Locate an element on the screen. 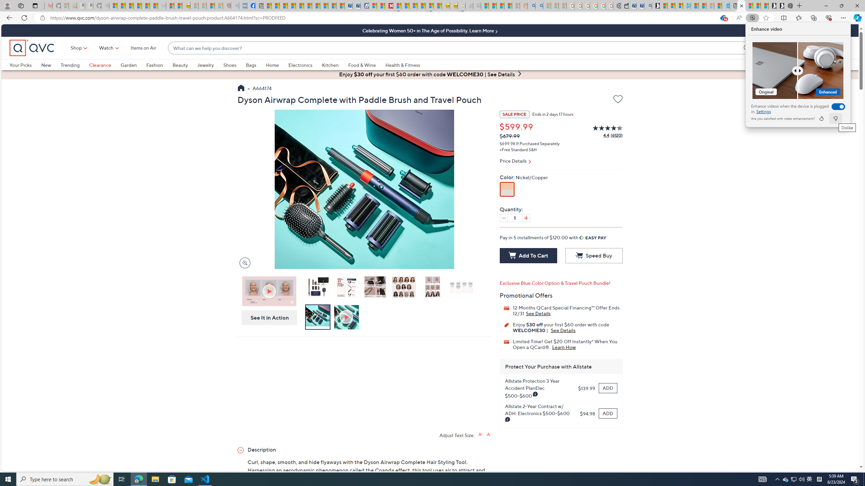 This screenshot has width=865, height=486. Comparision is located at coordinates (798, 70).